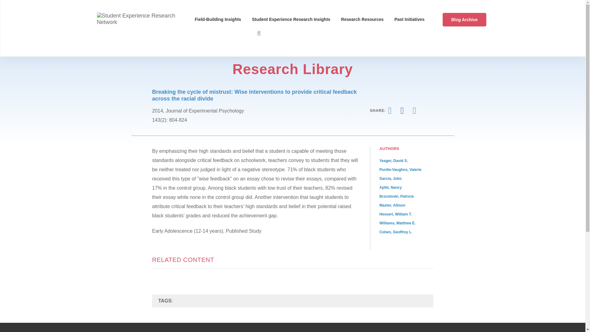 The image size is (590, 332). What do you see at coordinates (392, 205) in the screenshot?
I see `Master, Allison` at bounding box center [392, 205].